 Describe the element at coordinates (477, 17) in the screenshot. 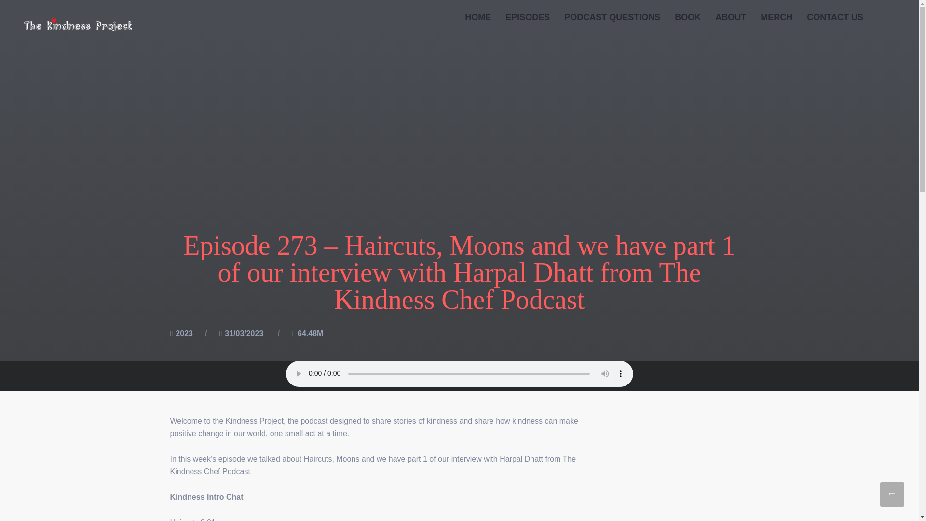

I see `HOME` at that location.